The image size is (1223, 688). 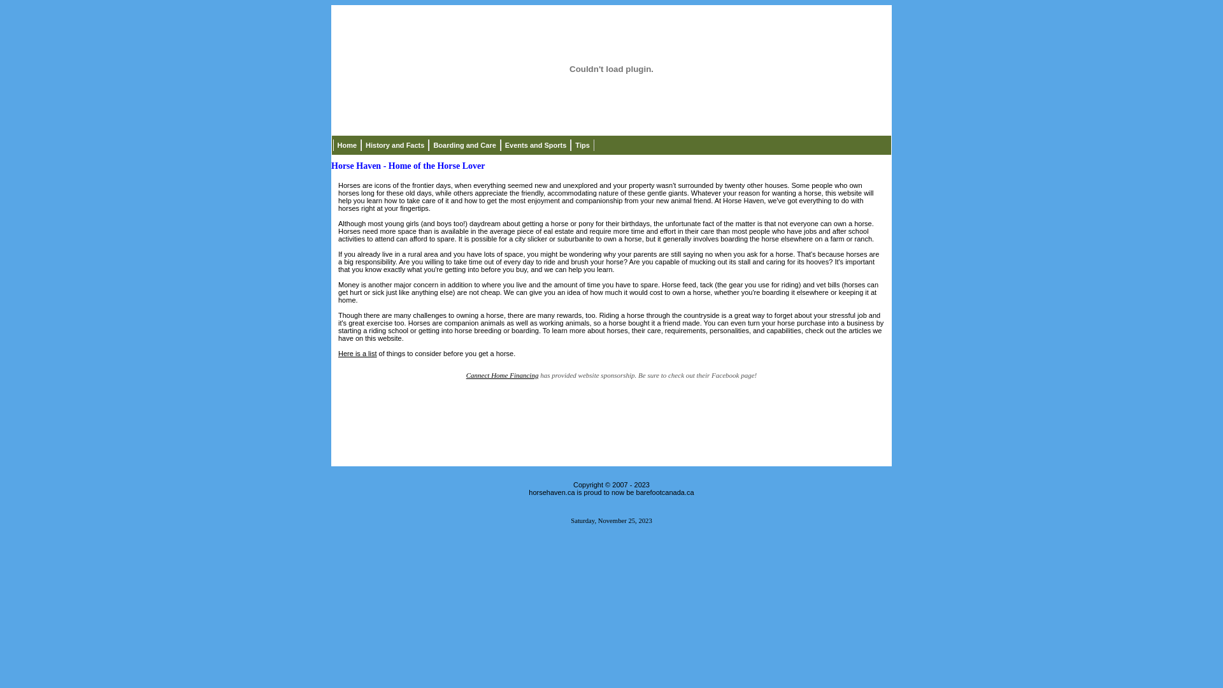 What do you see at coordinates (358, 354) in the screenshot?
I see `Here is a list` at bounding box center [358, 354].